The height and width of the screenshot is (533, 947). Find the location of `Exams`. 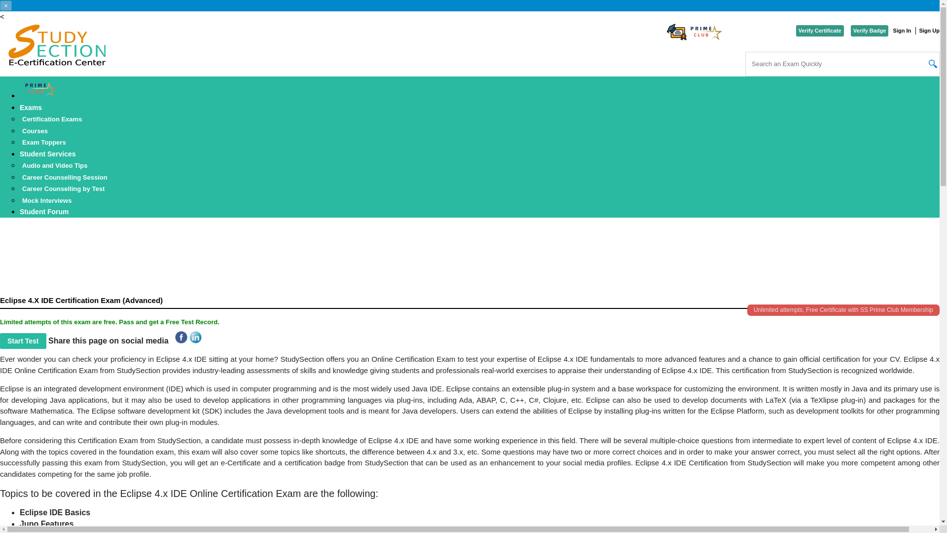

Exams is located at coordinates (31, 107).